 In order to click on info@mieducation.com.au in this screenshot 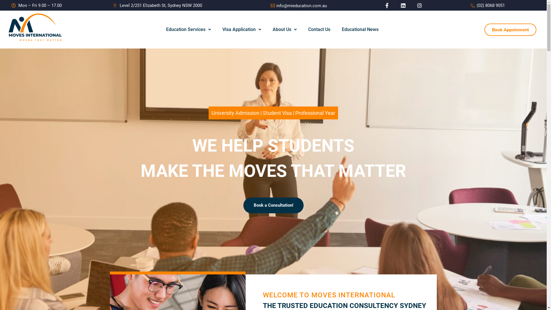, I will do `click(273, 6)`.